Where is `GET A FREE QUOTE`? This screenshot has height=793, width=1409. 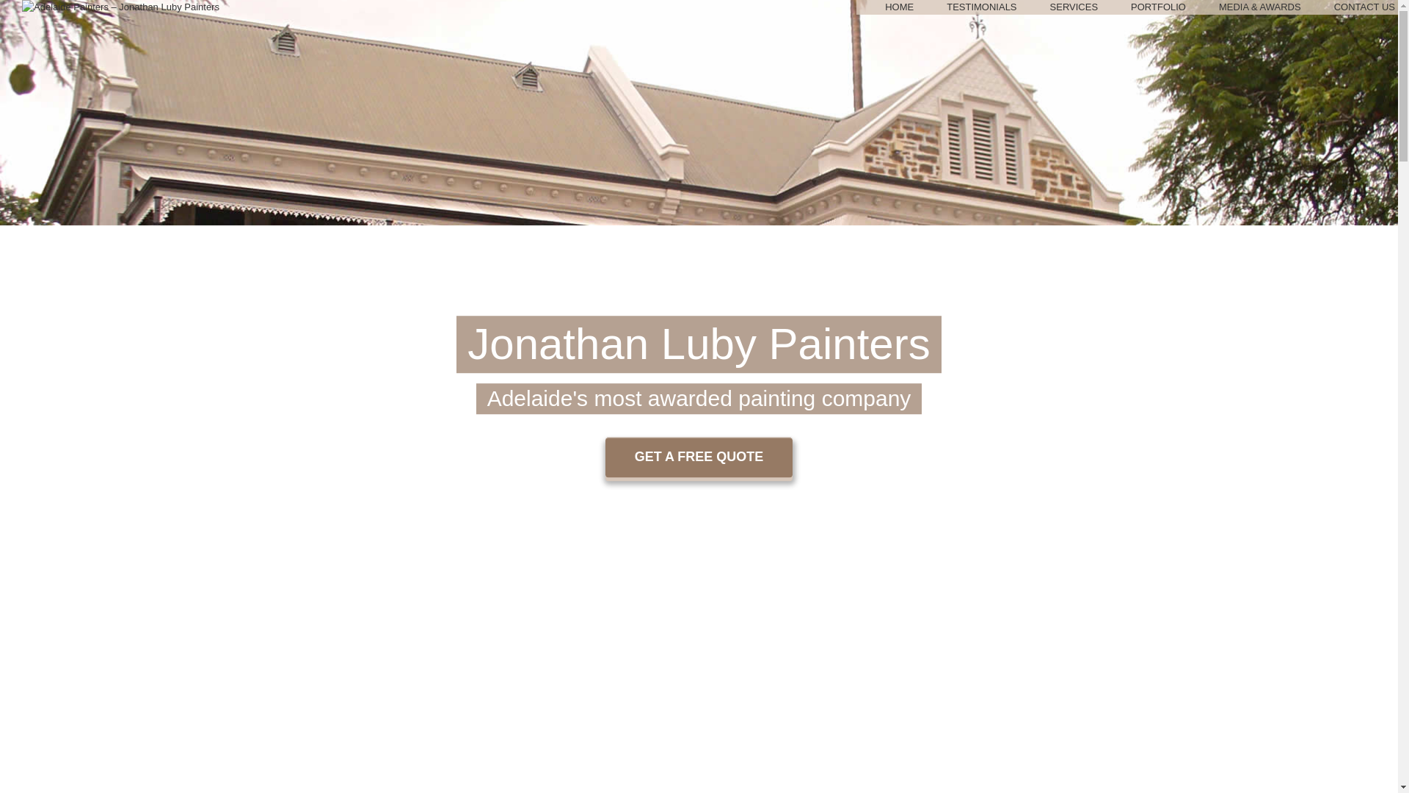 GET A FREE QUOTE is located at coordinates (699, 457).